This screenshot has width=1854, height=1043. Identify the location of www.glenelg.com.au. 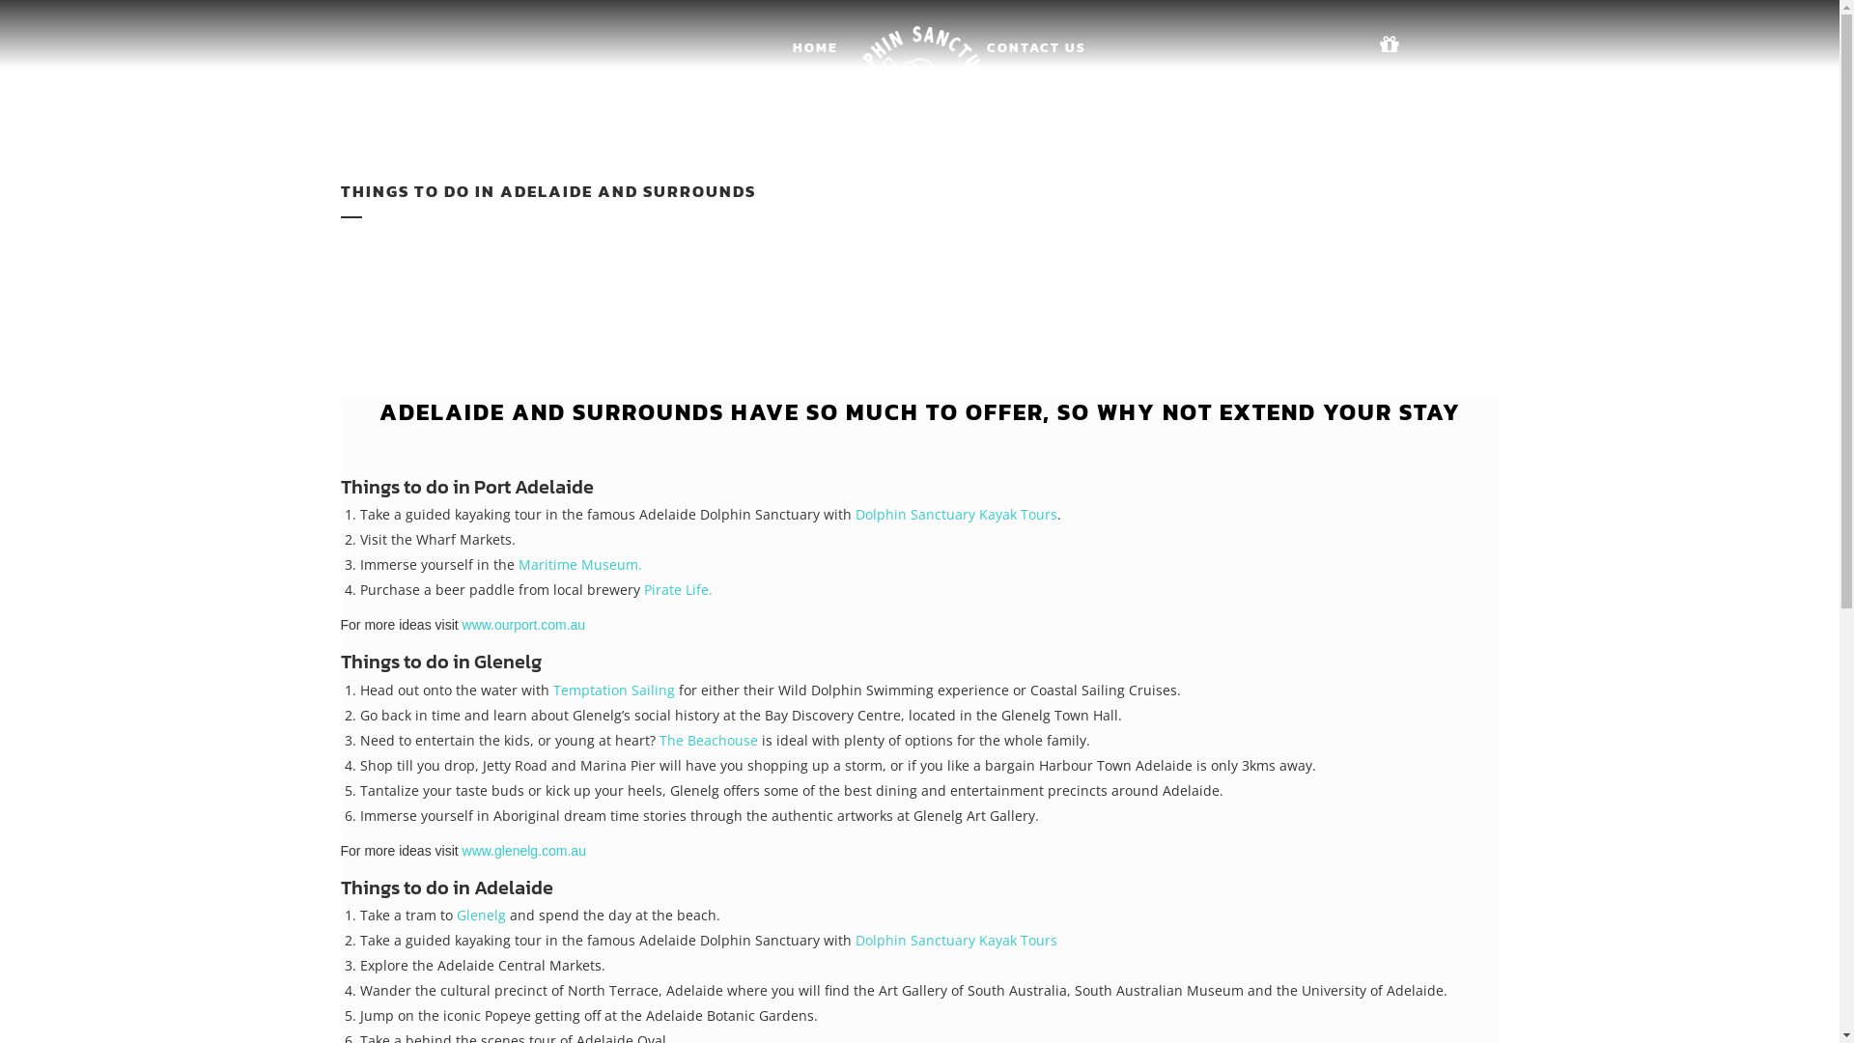
(524, 851).